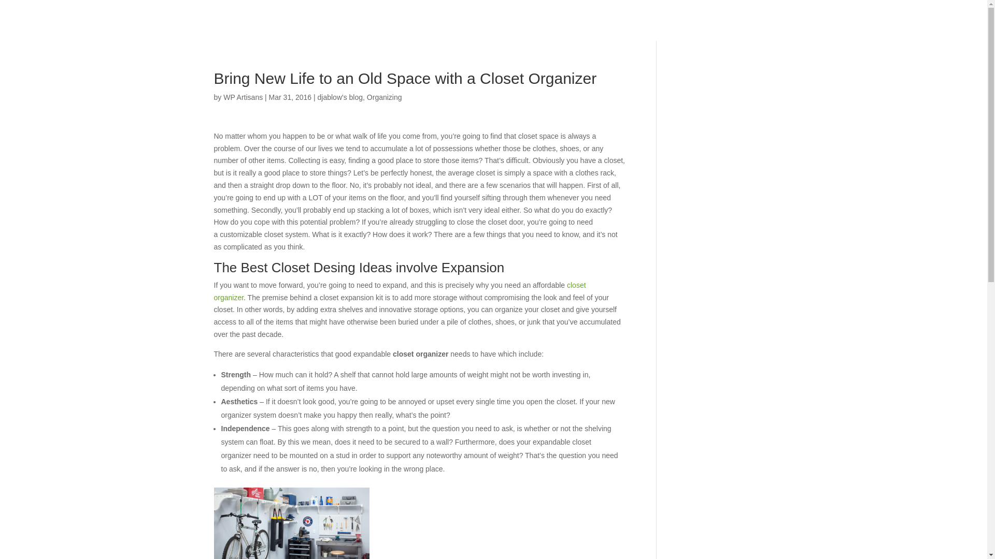  I want to click on Organizing, so click(385, 97).